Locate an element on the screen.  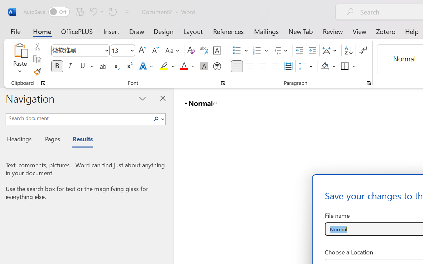
Zotero is located at coordinates (385, 31).